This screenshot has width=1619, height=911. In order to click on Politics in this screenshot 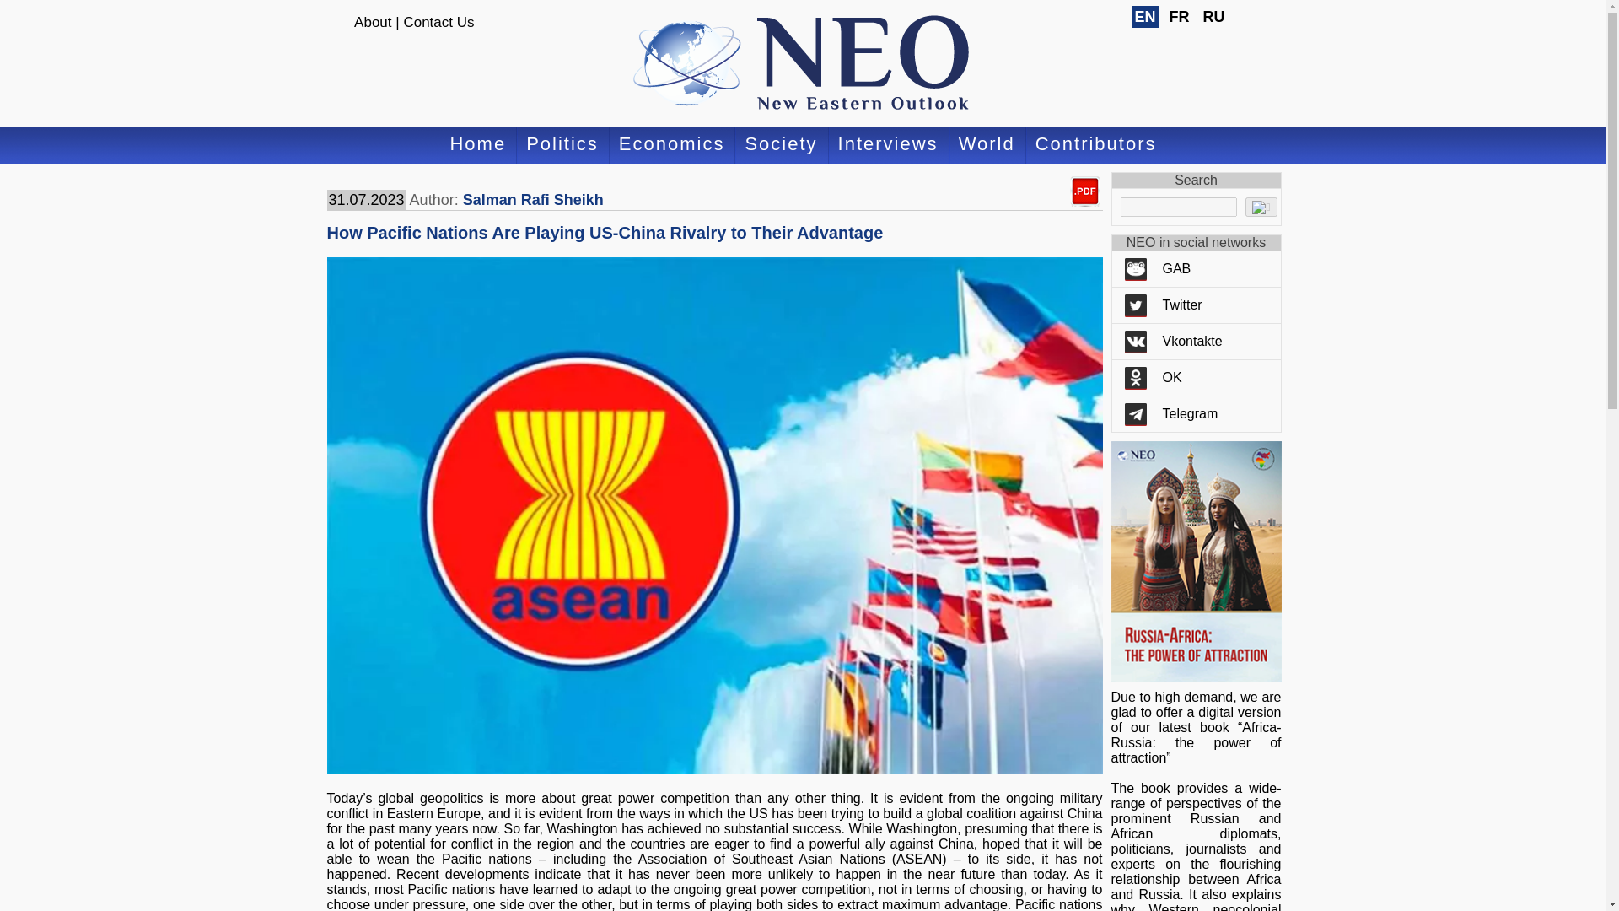, I will do `click(562, 145)`.